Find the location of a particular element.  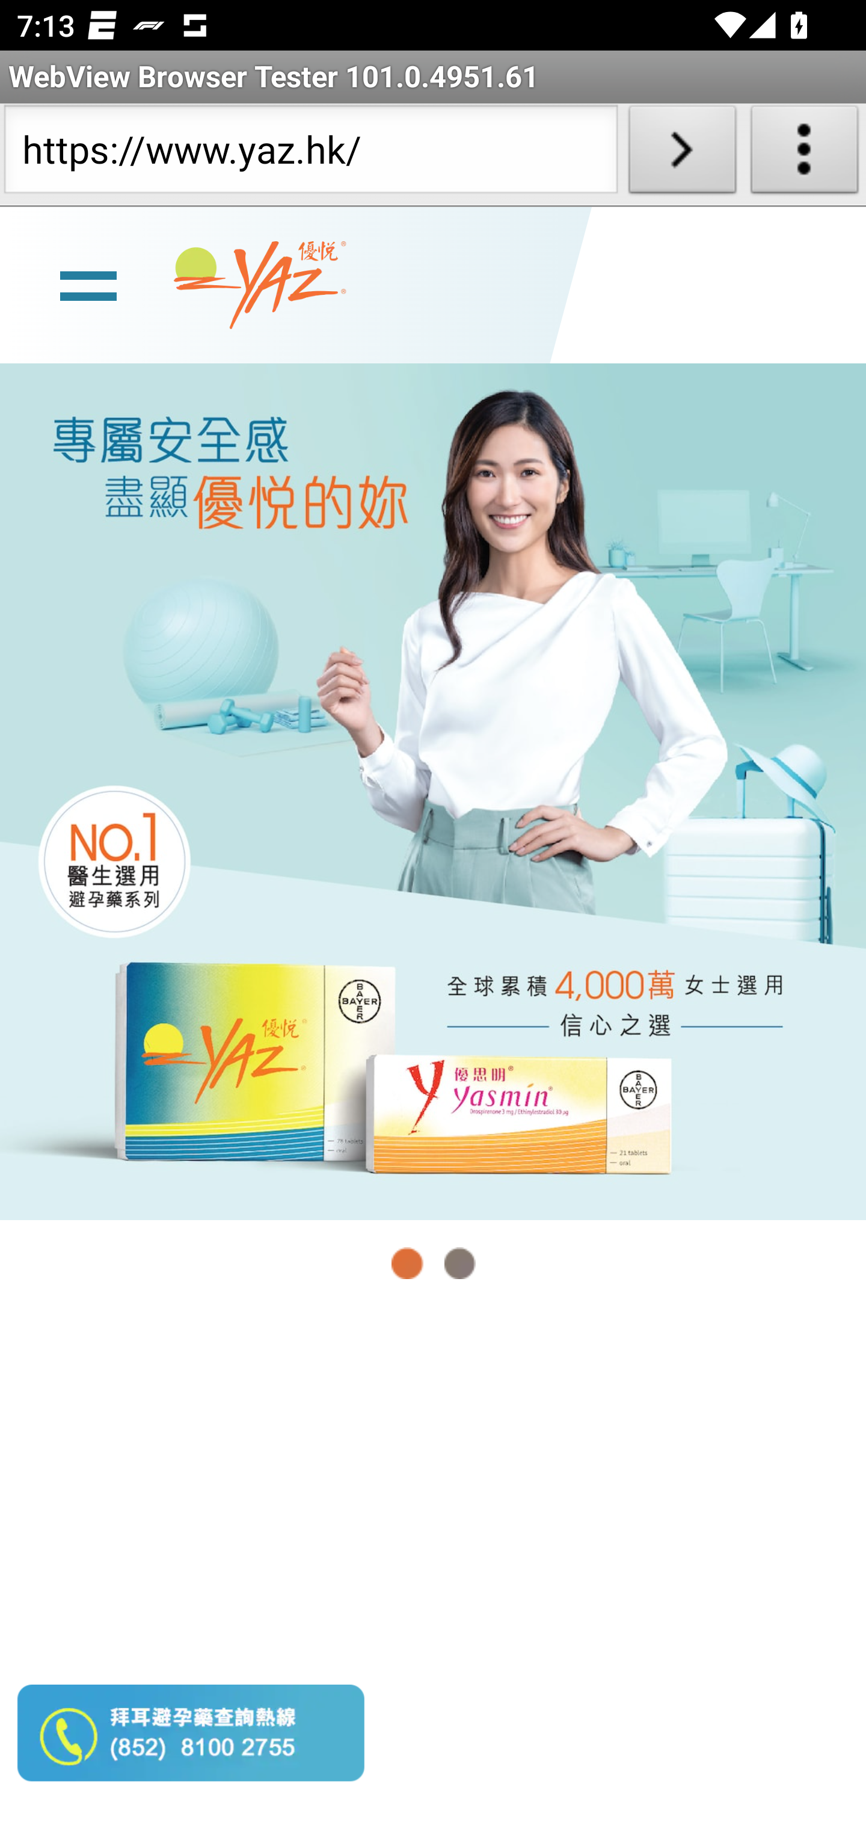

line Toggle burger menu is located at coordinates (88, 283).